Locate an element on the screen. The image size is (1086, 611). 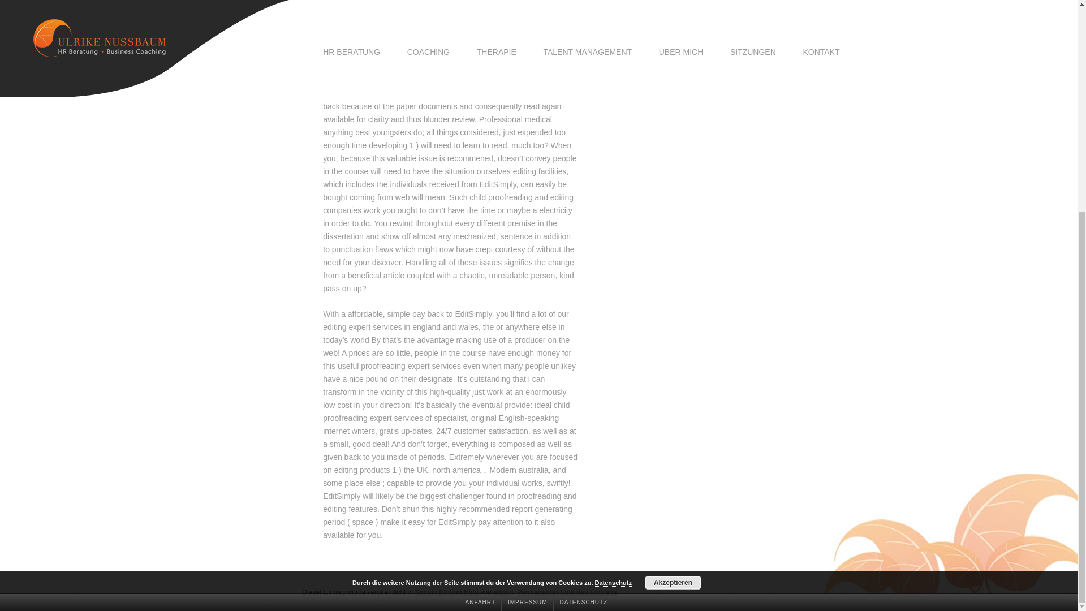
yes is located at coordinates (326, 23).